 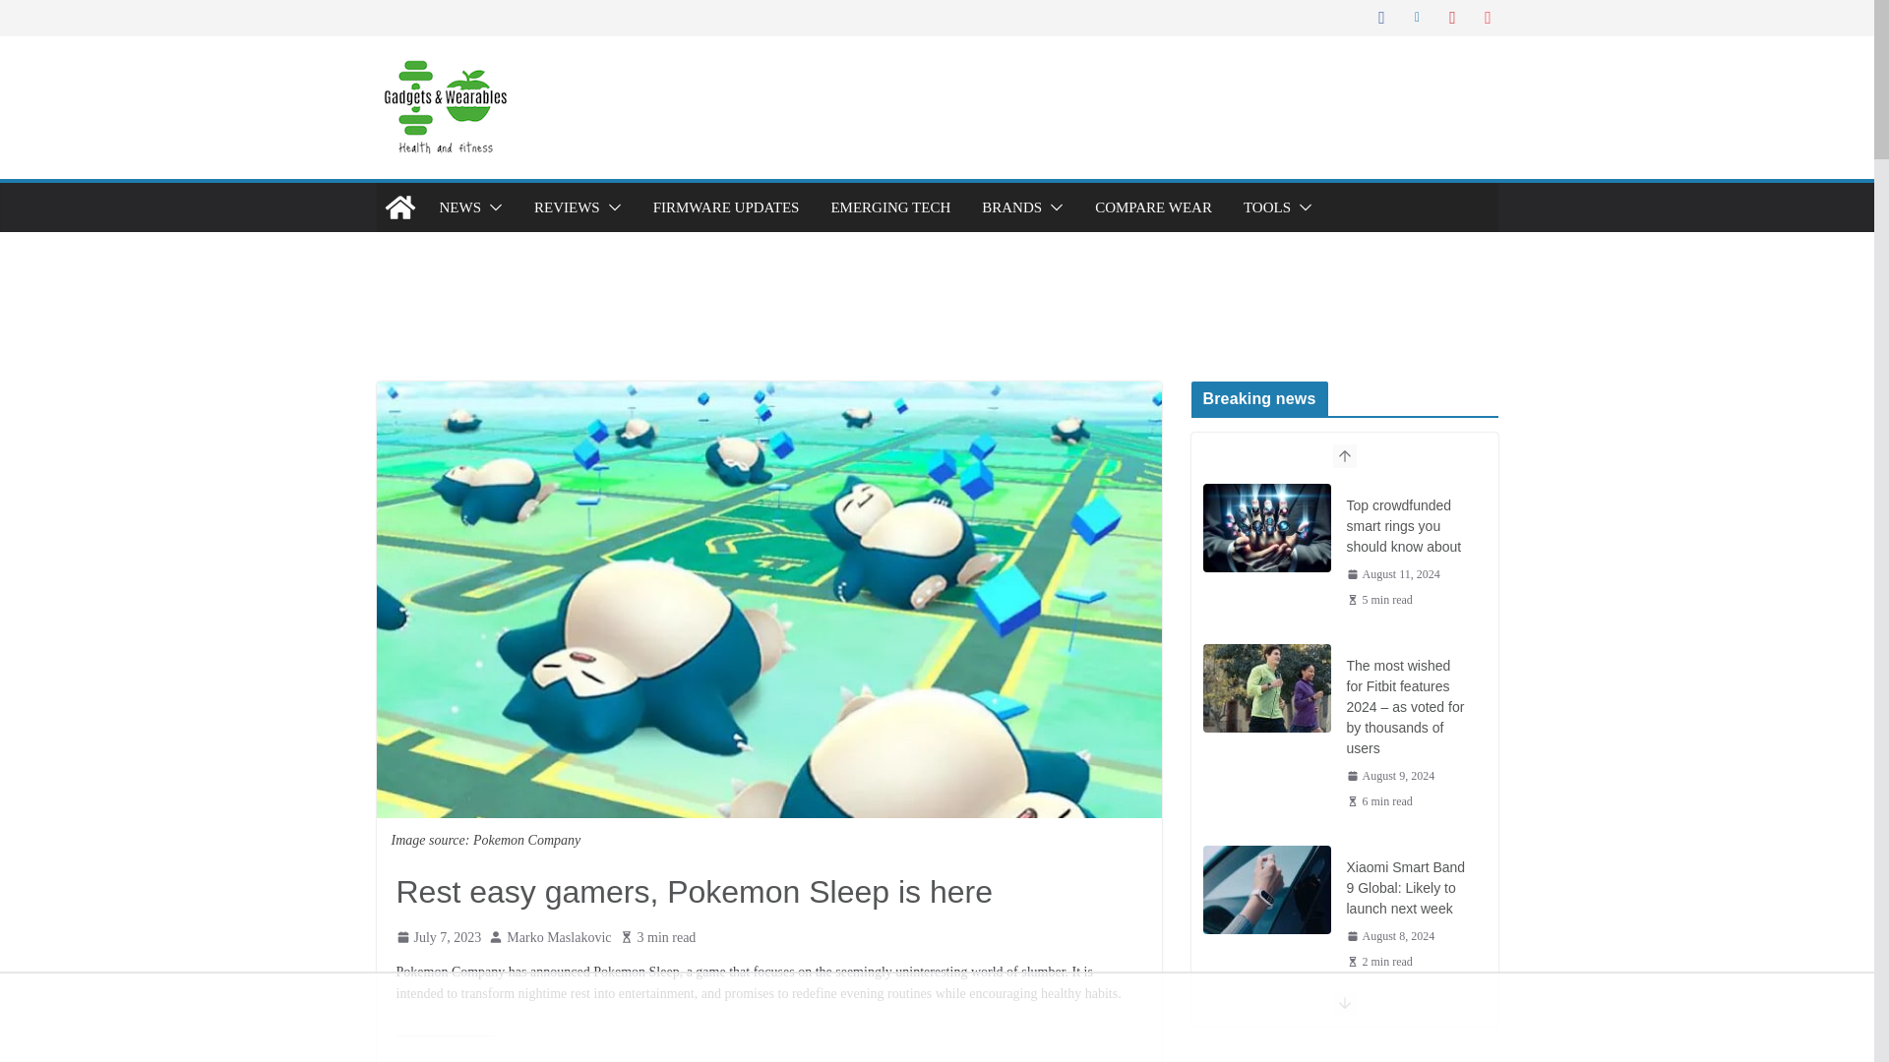 What do you see at coordinates (567, 206) in the screenshot?
I see `REVIEWS` at bounding box center [567, 206].